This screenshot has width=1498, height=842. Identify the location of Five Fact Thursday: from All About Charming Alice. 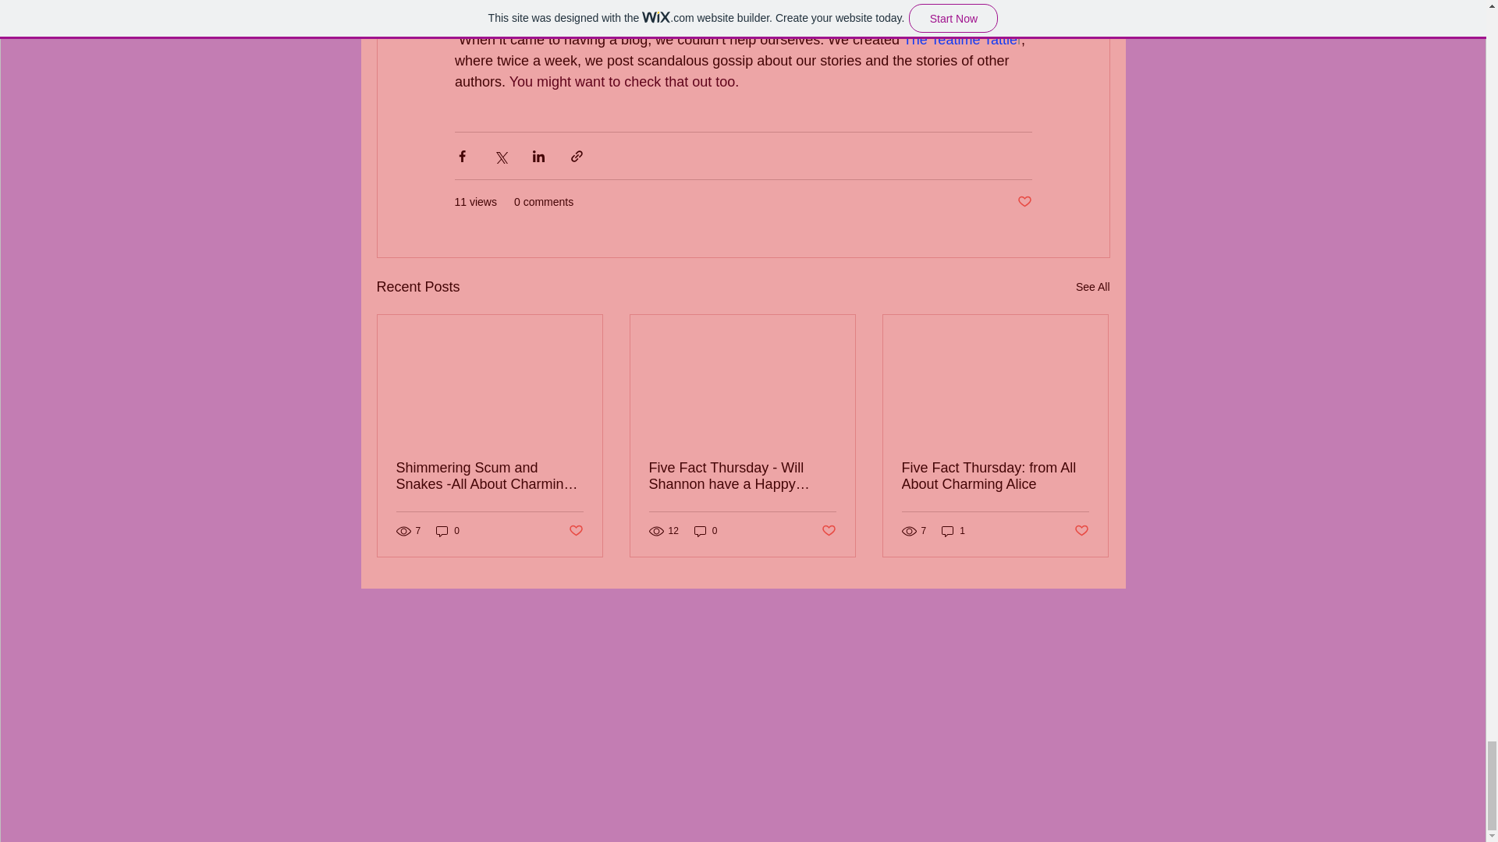
(995, 476).